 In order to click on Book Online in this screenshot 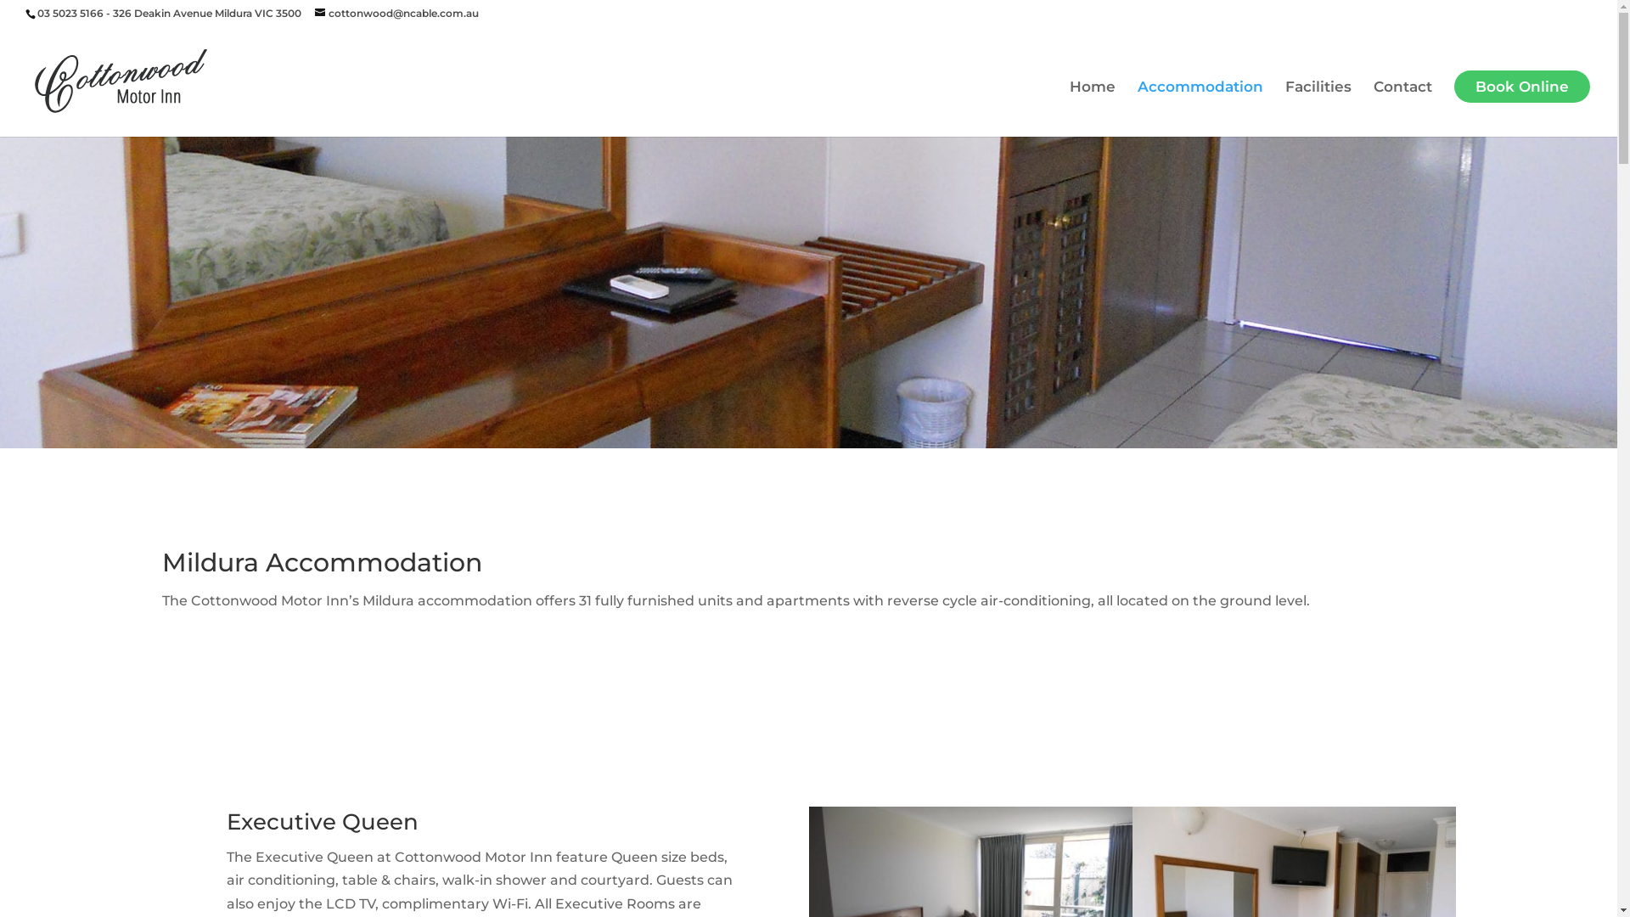, I will do `click(1522, 87)`.